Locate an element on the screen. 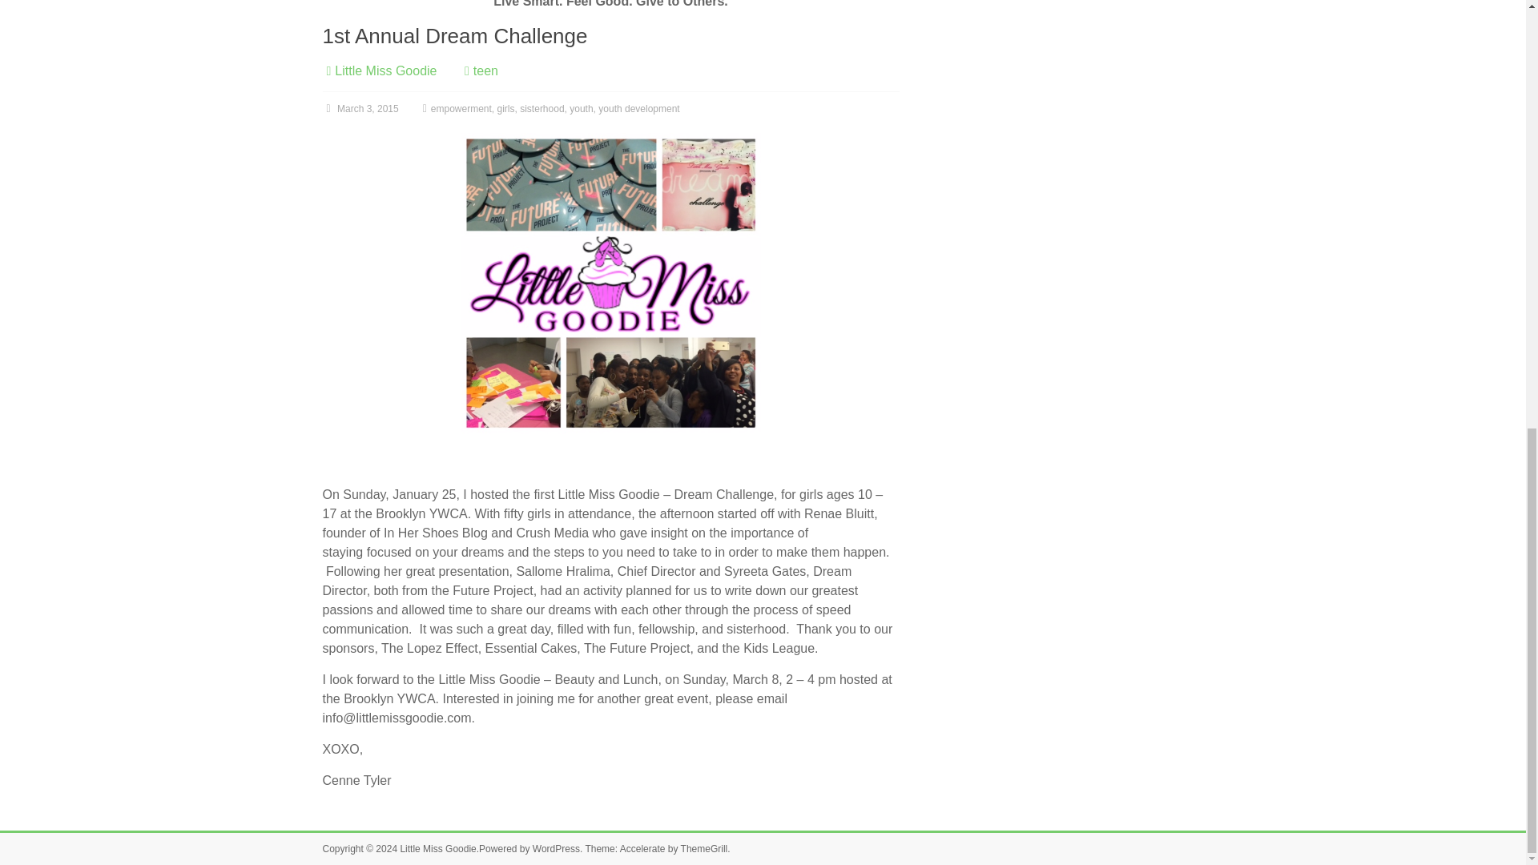 The image size is (1538, 865). Little Miss Goodie is located at coordinates (386, 70).